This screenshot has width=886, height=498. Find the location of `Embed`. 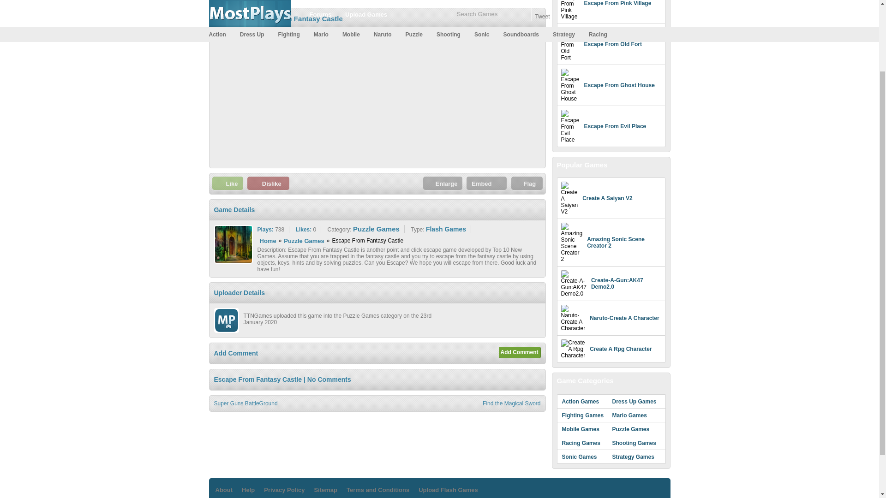

Embed is located at coordinates (486, 184).